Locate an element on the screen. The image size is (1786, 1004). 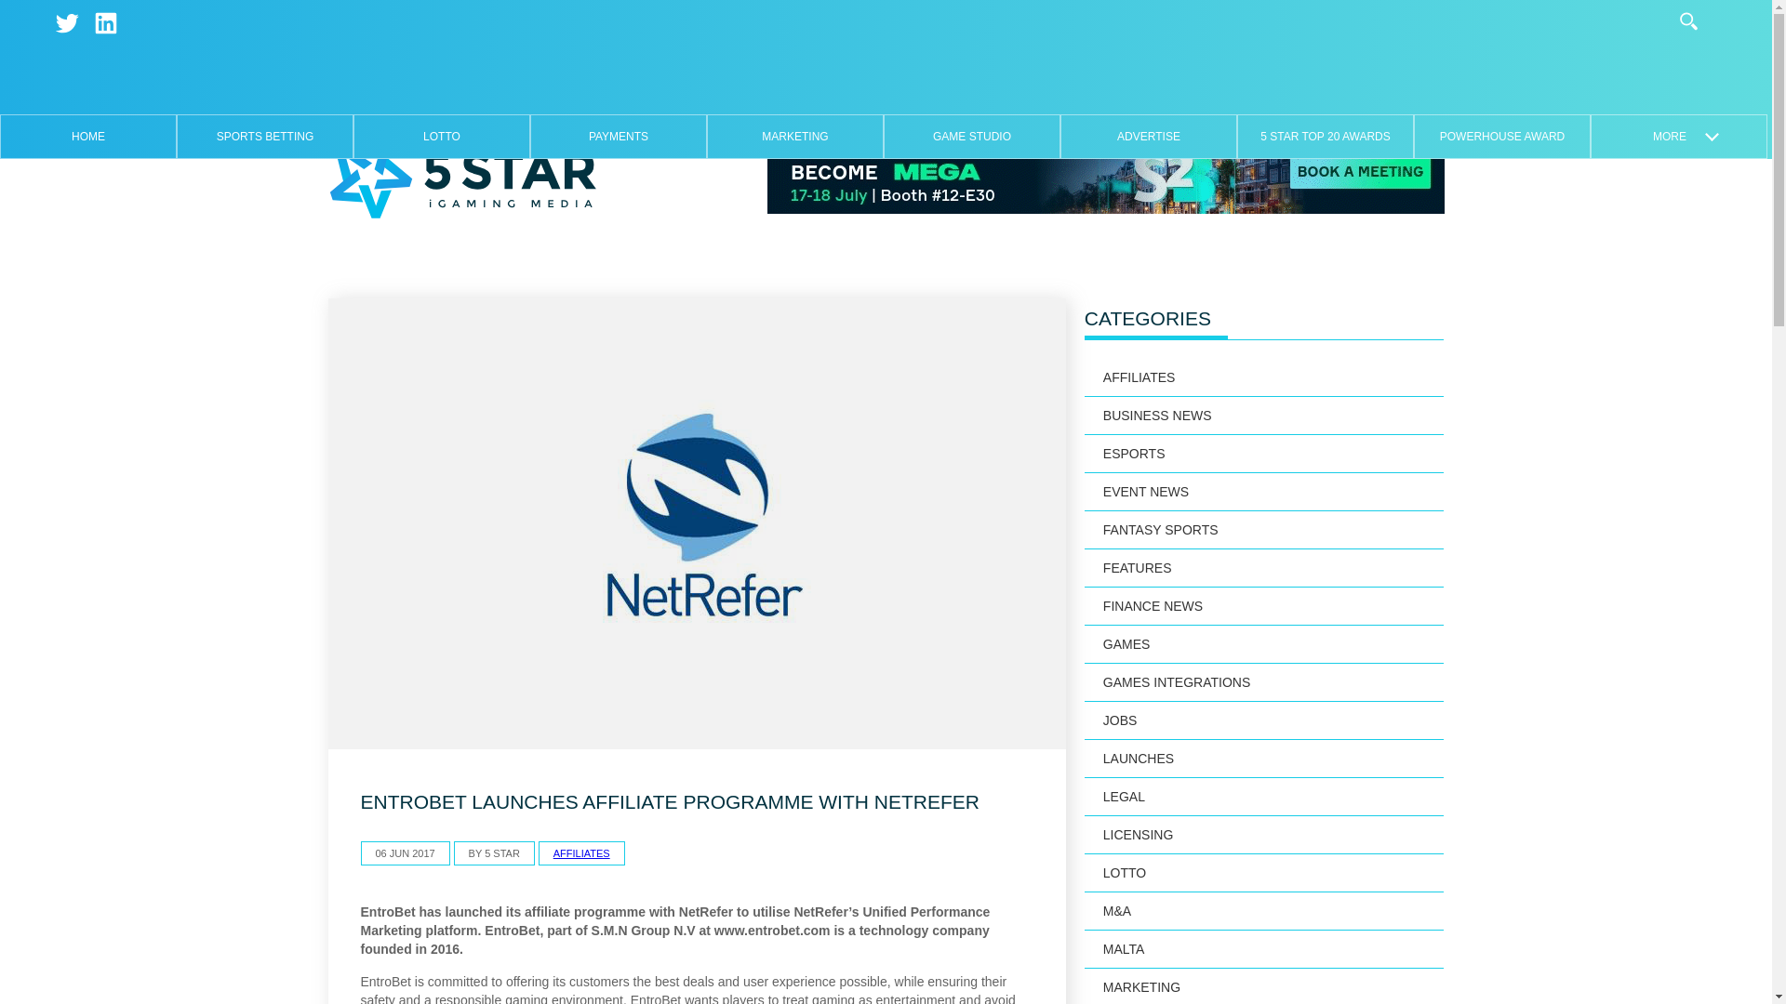
BUSINESS NEWS is located at coordinates (1264, 415).